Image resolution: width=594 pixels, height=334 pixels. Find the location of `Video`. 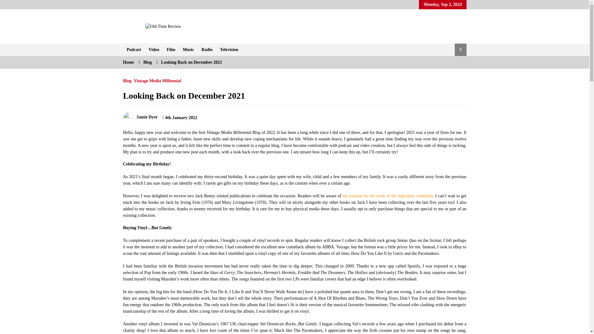

Video is located at coordinates (154, 50).